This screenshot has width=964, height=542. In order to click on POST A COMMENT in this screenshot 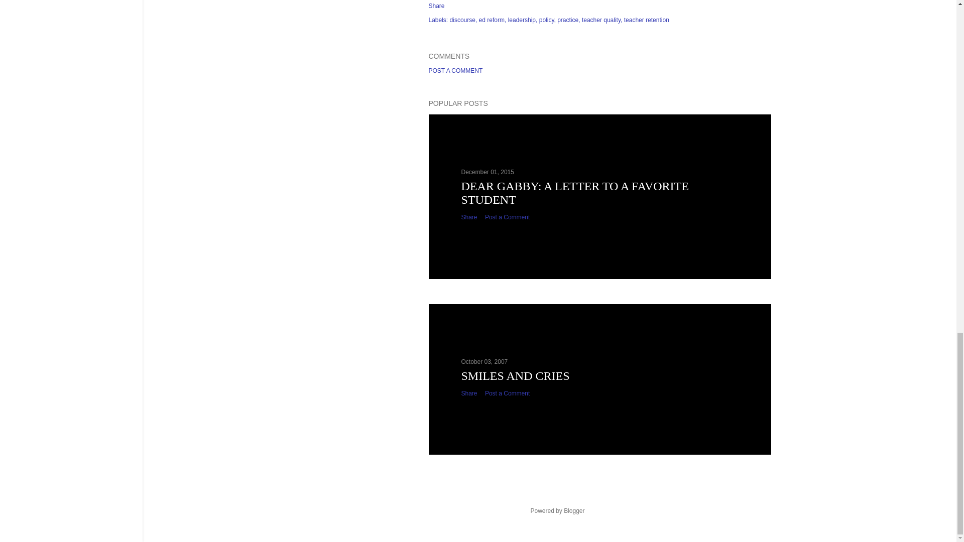, I will do `click(456, 70)`.